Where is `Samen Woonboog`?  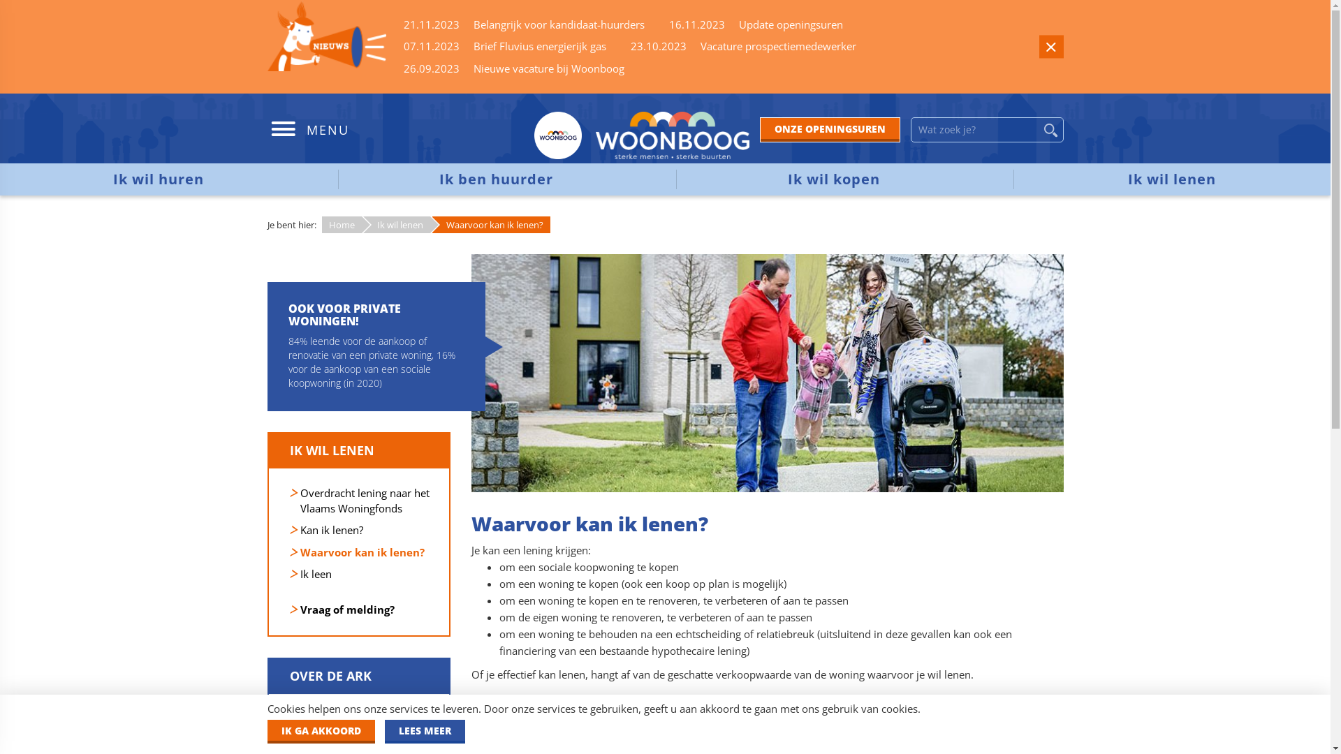 Samen Woonboog is located at coordinates (345, 740).